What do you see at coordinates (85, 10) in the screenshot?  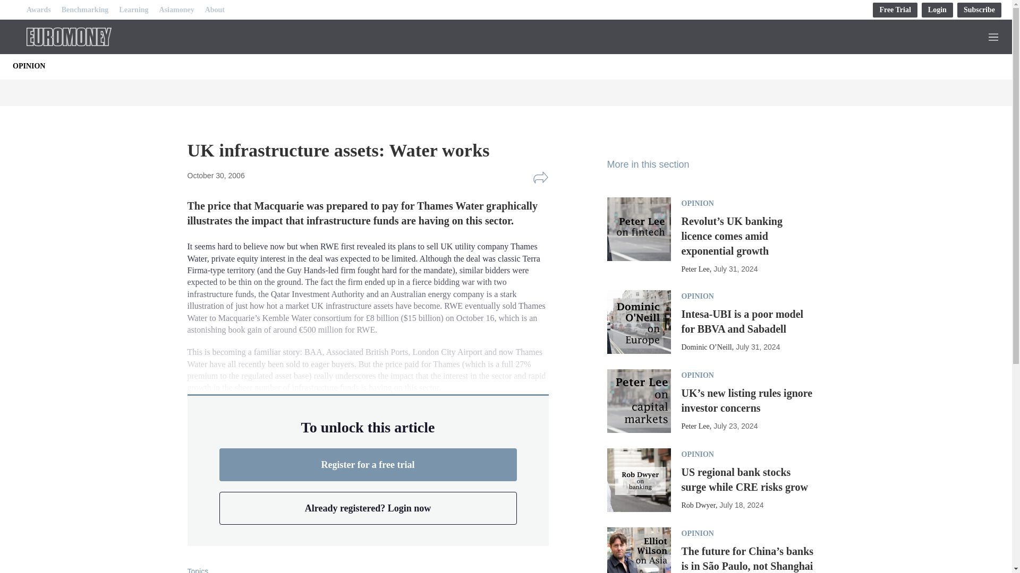 I see `Benchmarking` at bounding box center [85, 10].